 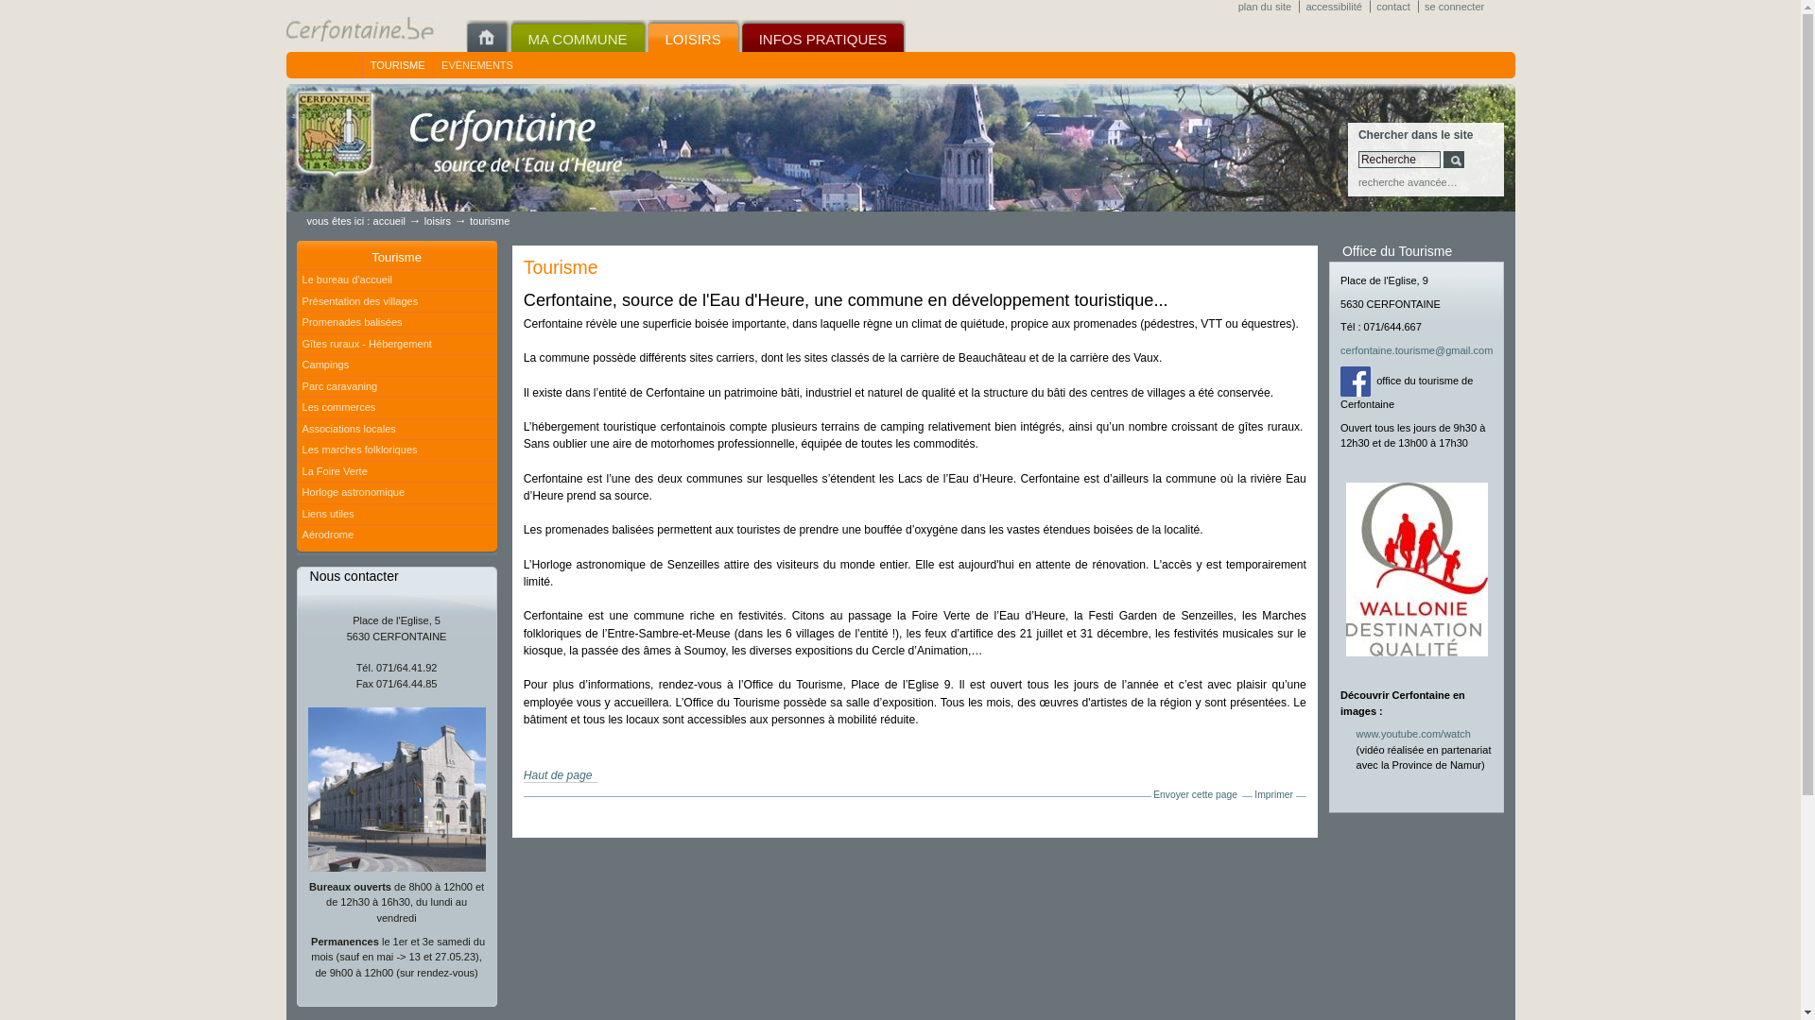 What do you see at coordinates (694, 36) in the screenshot?
I see `LOISIRS` at bounding box center [694, 36].